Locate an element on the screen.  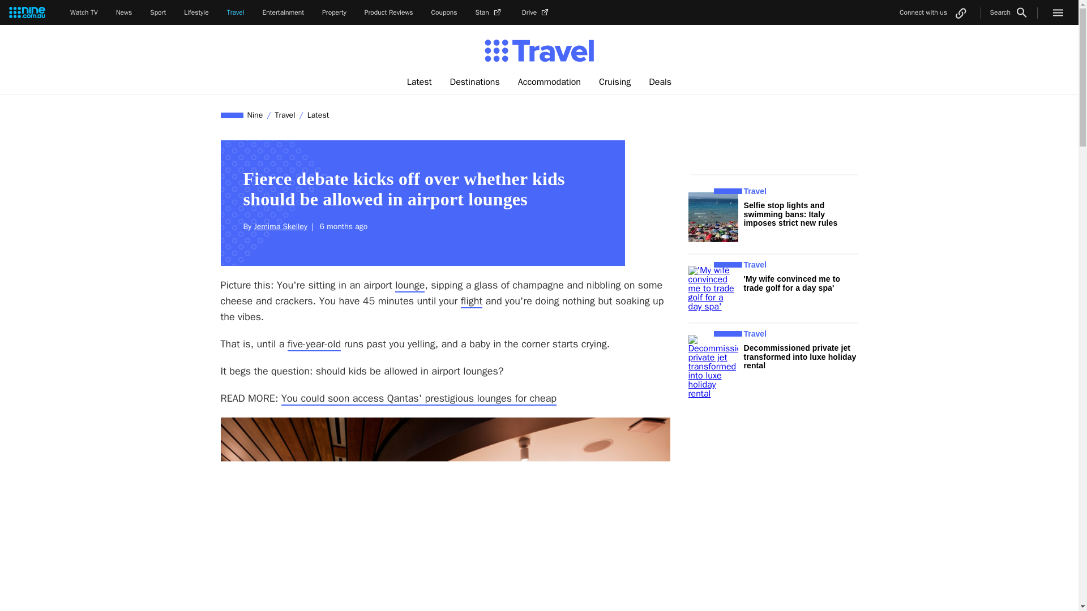
Coupons is located at coordinates (444, 12).